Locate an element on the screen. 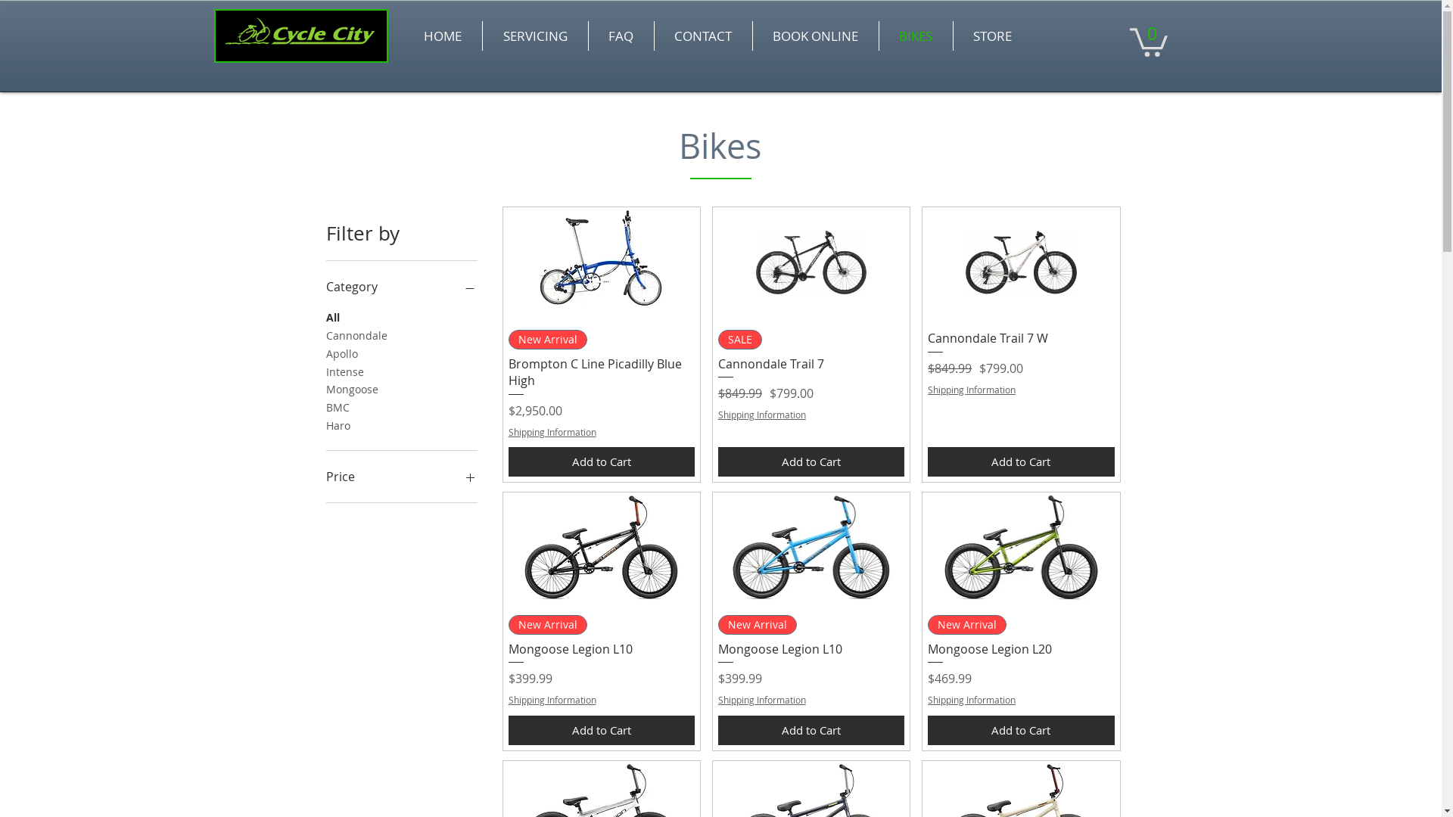 The height and width of the screenshot is (817, 1453). Add to Cart is located at coordinates (1021, 731).